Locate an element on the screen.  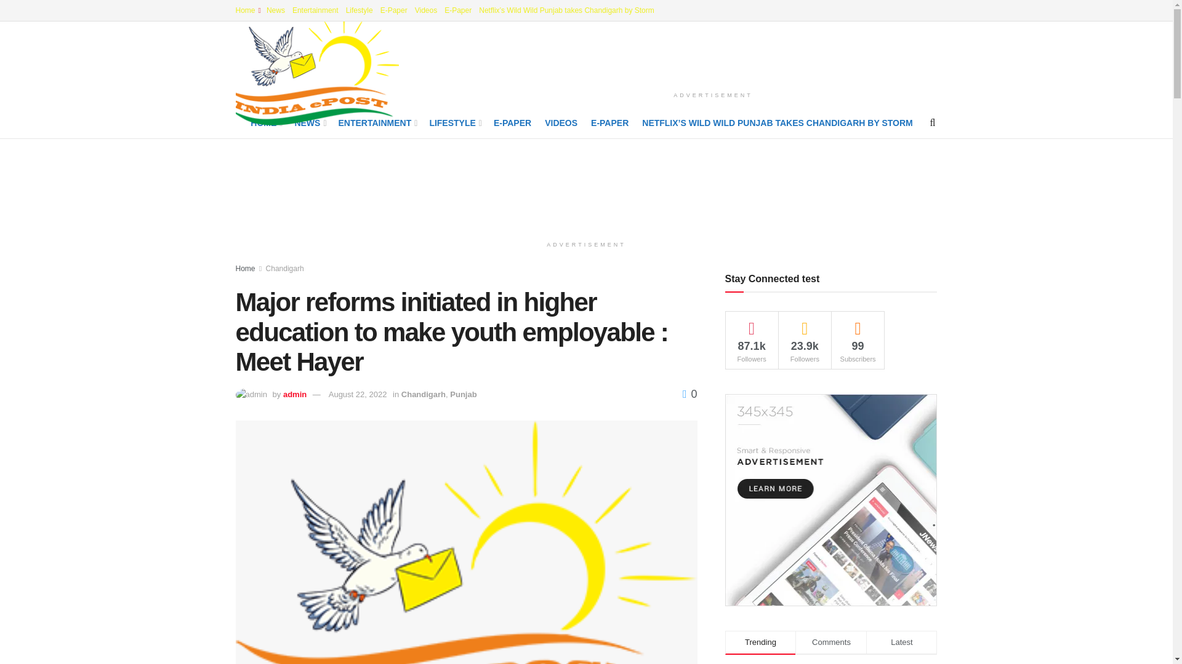
Videos is located at coordinates (426, 10).